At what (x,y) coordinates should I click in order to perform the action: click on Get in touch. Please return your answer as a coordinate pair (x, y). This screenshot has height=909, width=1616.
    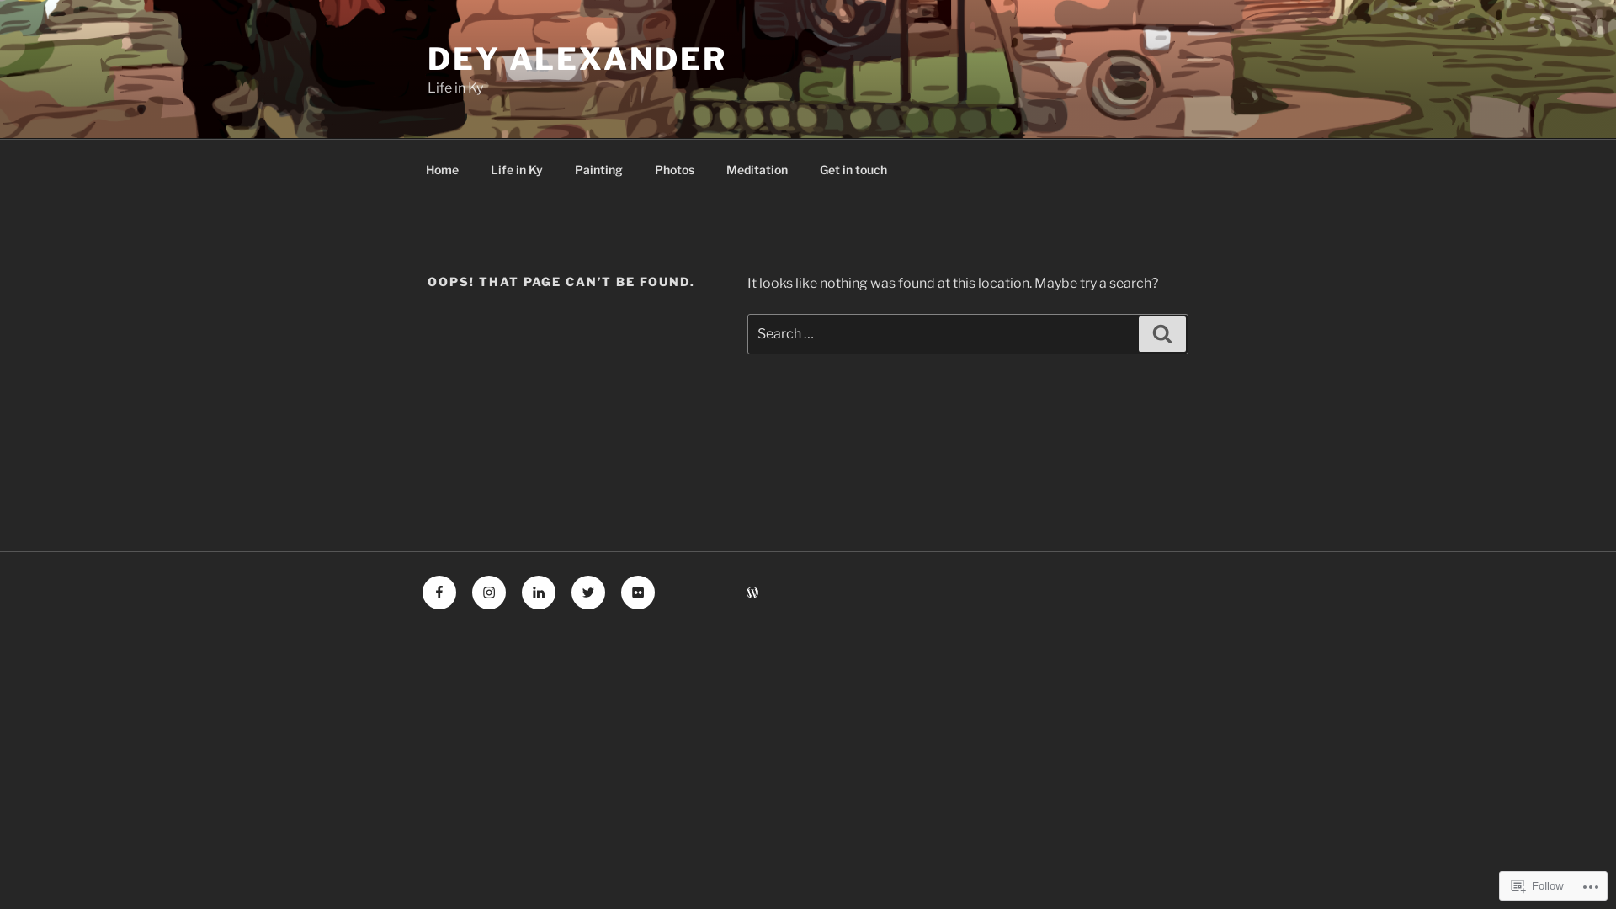
    Looking at the image, I should click on (853, 168).